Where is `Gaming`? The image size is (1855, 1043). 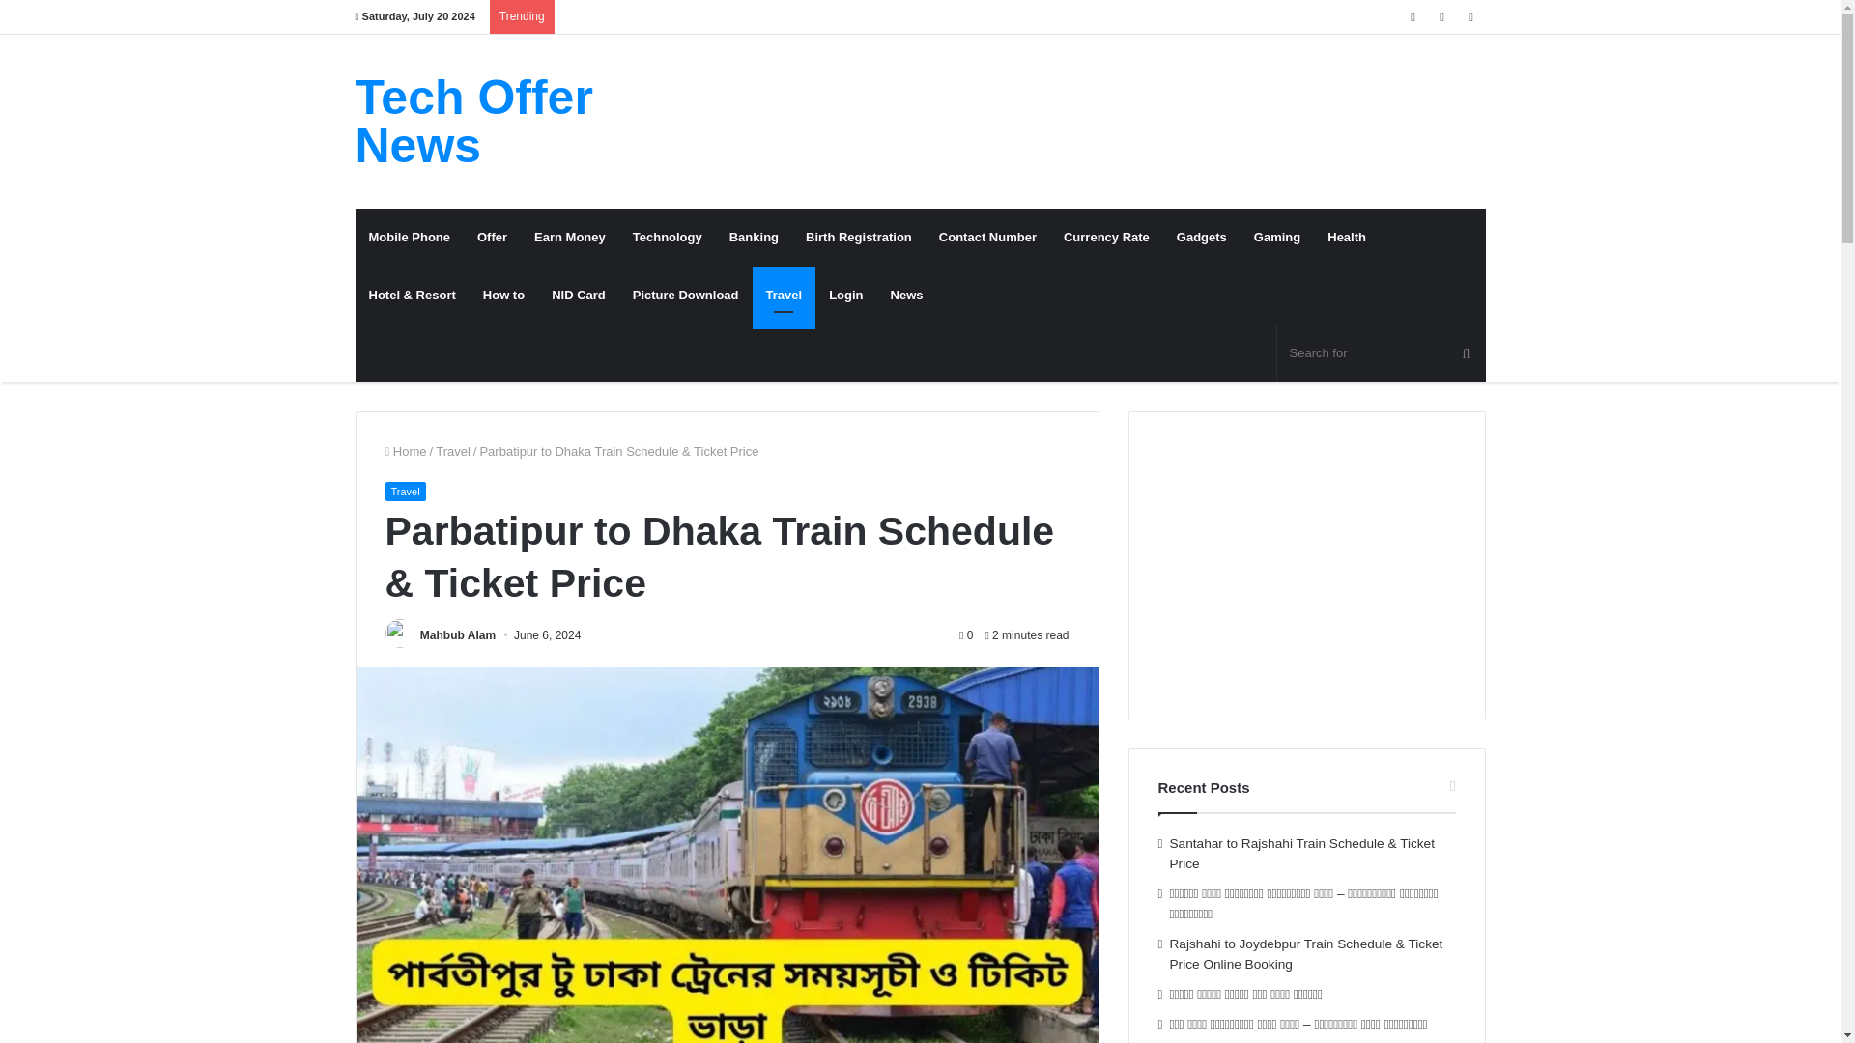 Gaming is located at coordinates (1277, 238).